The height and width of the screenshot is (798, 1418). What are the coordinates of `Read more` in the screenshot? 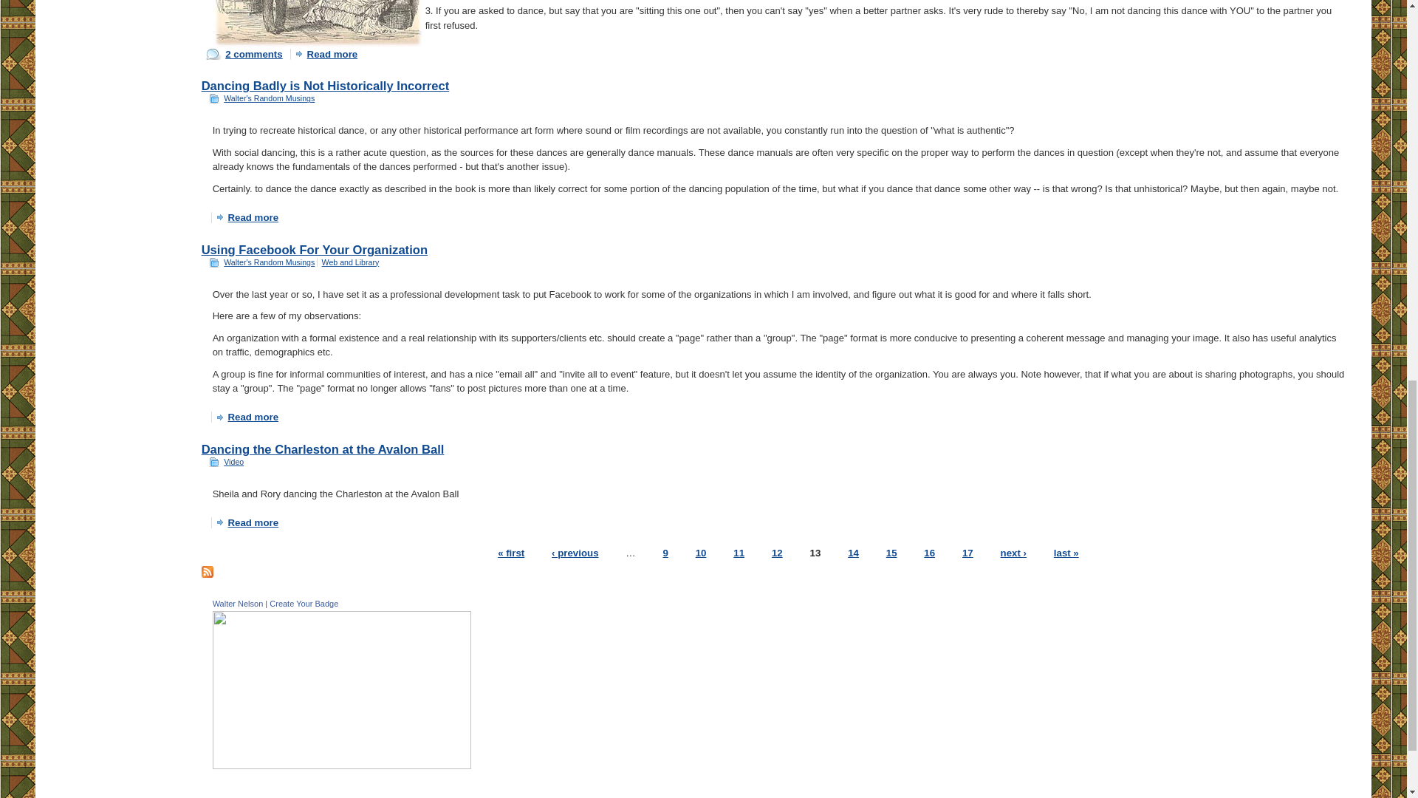 It's located at (327, 54).